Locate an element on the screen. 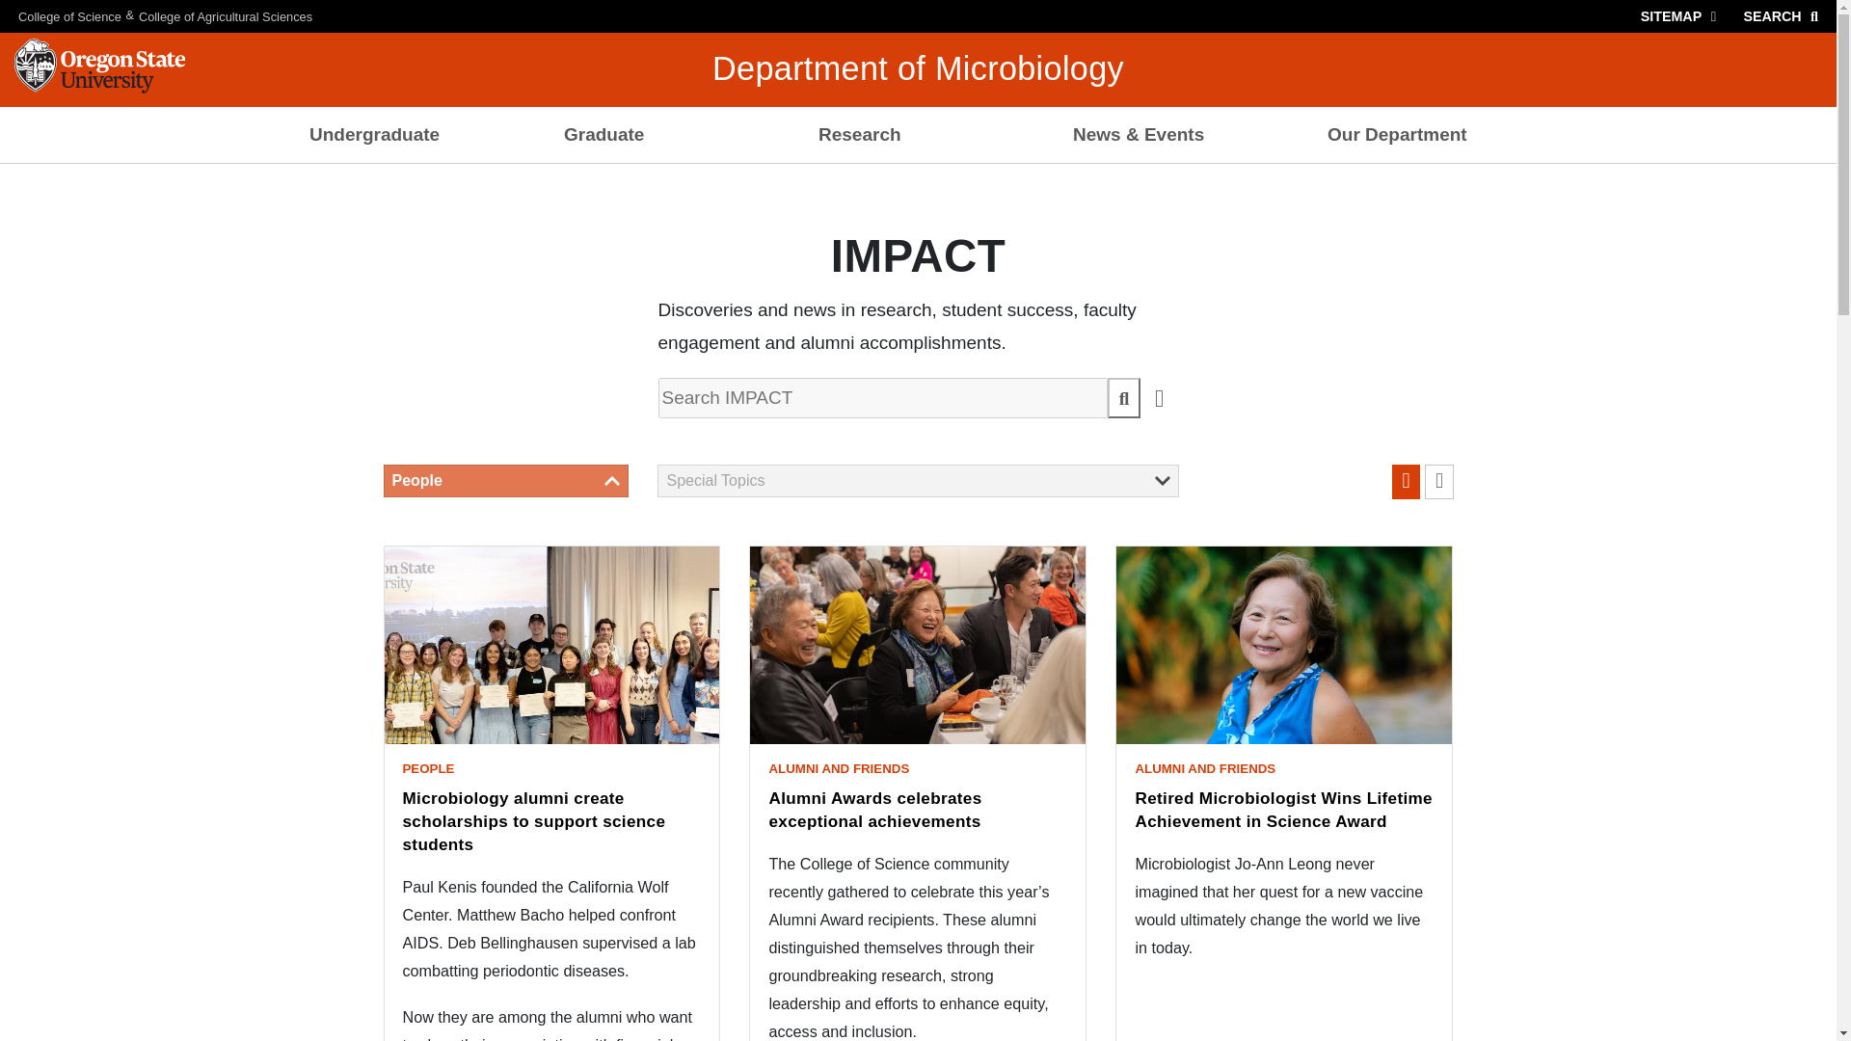  Academics is located at coordinates (663, 181).